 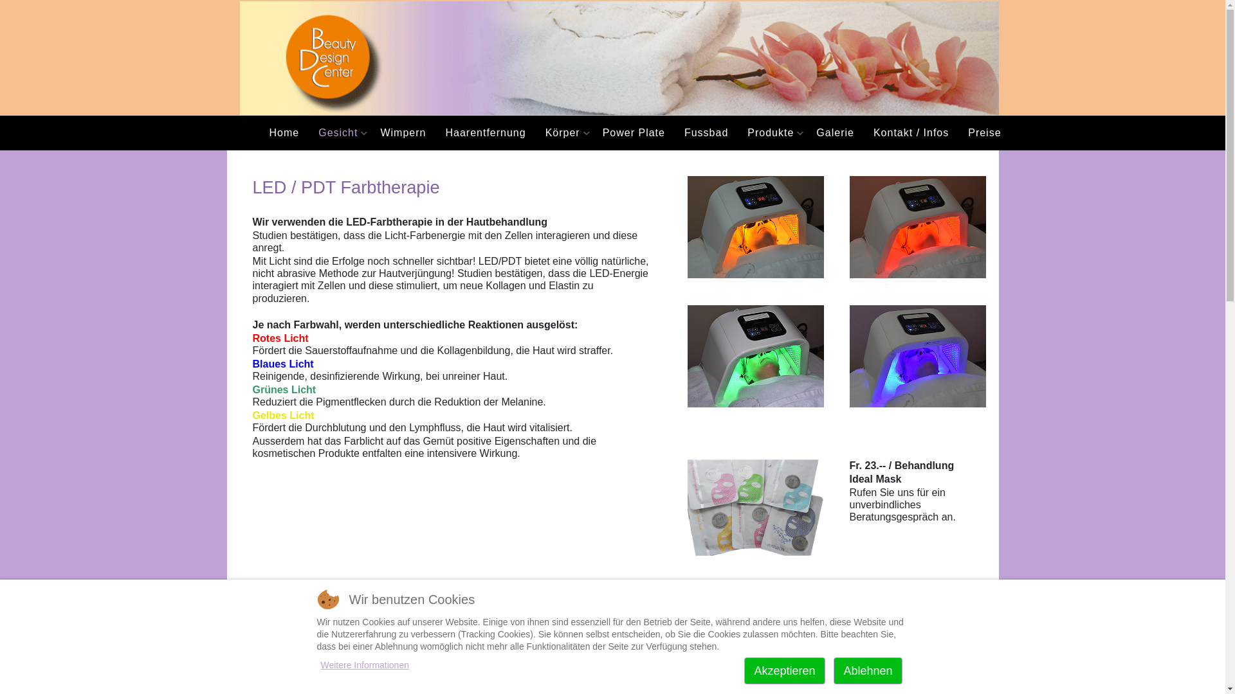 What do you see at coordinates (485, 133) in the screenshot?
I see `Haarentfernung` at bounding box center [485, 133].